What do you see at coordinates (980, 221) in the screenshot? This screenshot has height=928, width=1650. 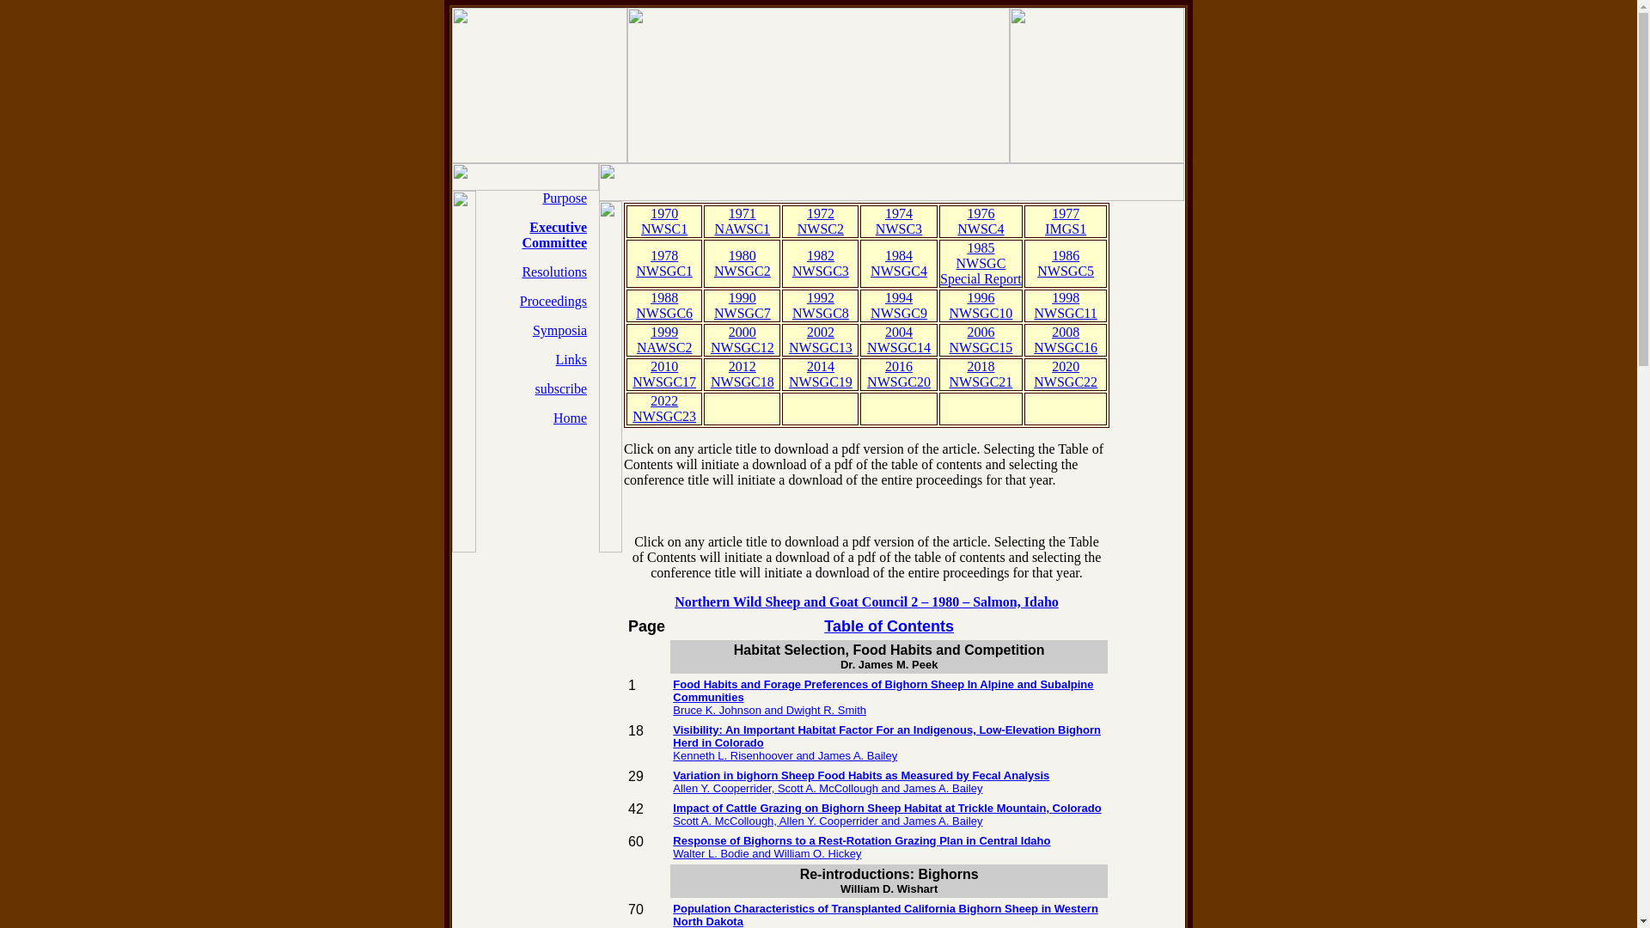 I see `Symposia` at bounding box center [980, 221].